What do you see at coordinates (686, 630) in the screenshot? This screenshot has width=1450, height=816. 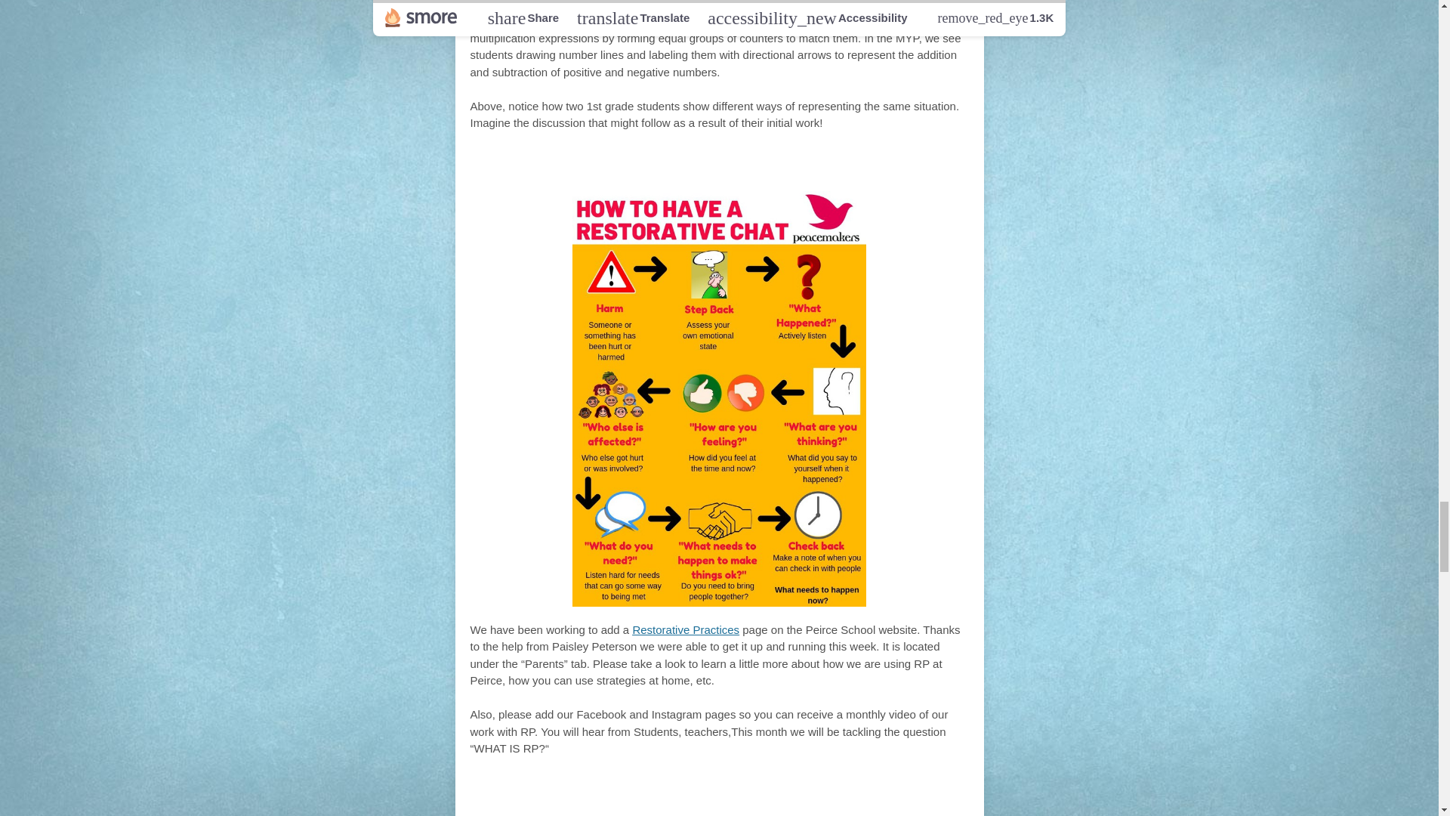 I see `Restorative Practices` at bounding box center [686, 630].